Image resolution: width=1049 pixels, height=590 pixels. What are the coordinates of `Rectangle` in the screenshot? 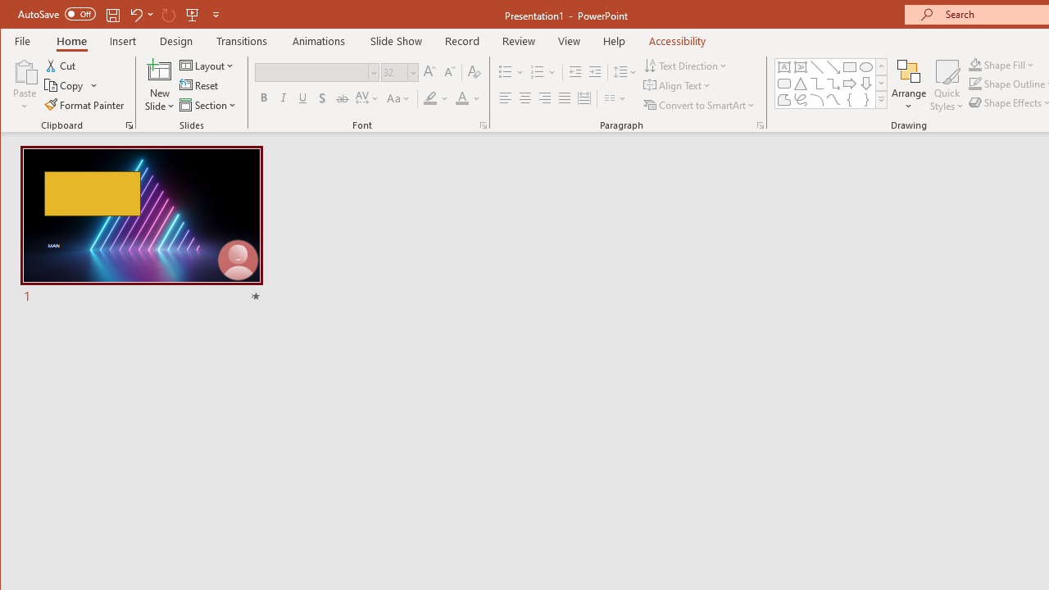 It's located at (849, 67).